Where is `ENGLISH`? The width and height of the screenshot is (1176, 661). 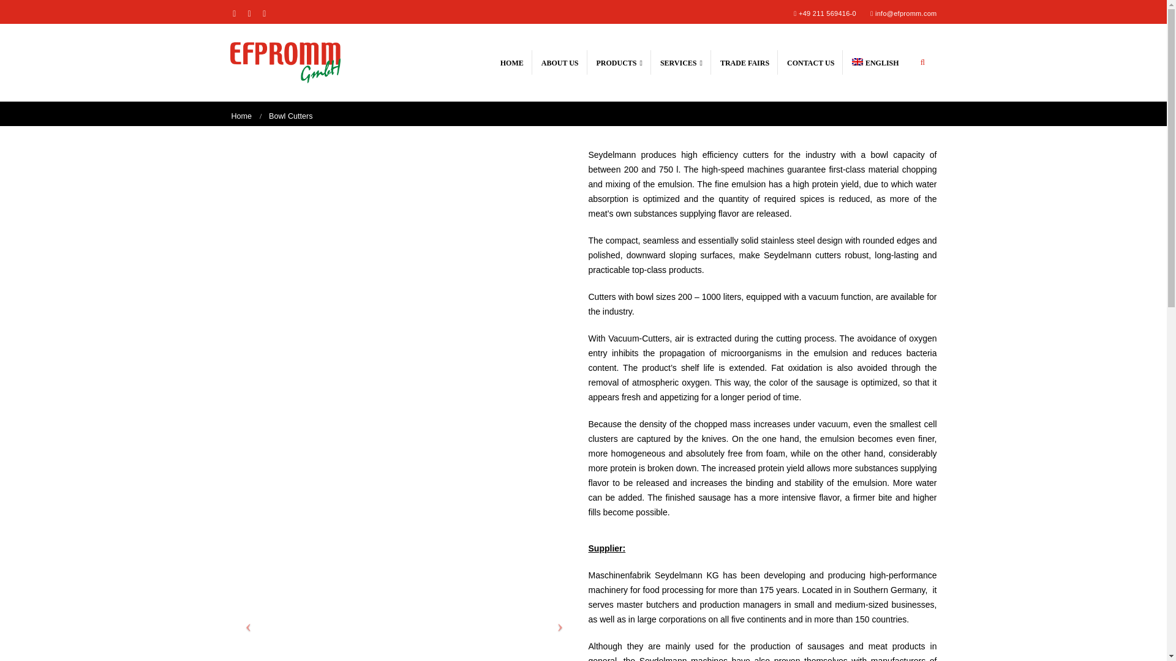
ENGLISH is located at coordinates (875, 62).